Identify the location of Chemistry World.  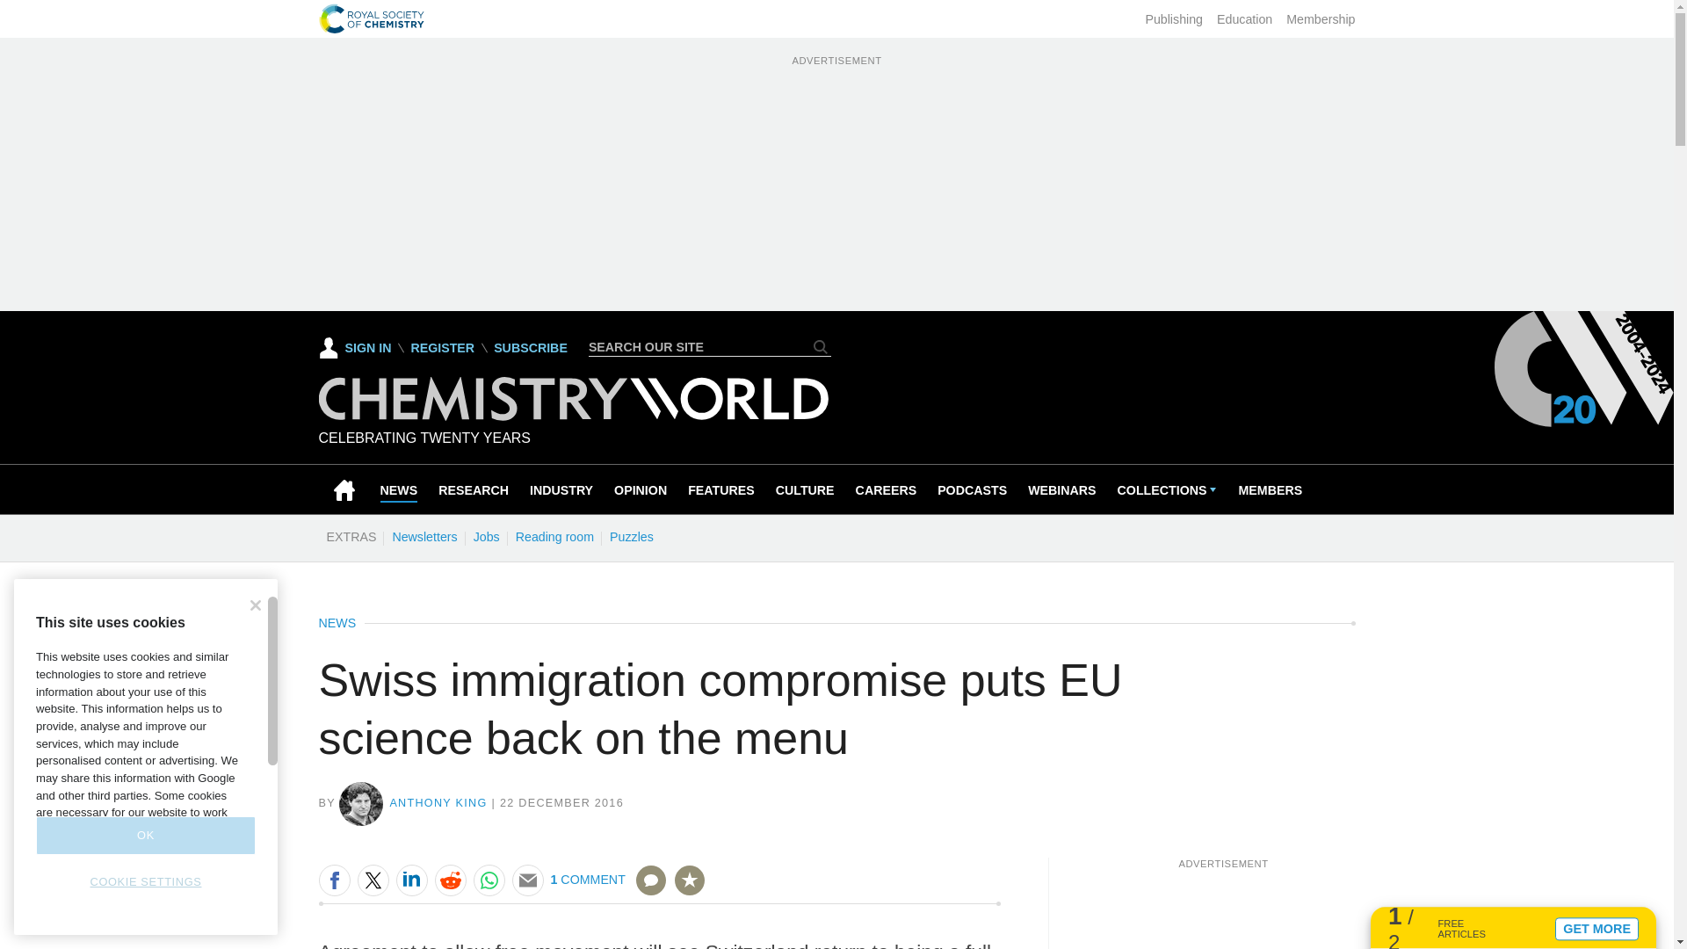
(573, 416).